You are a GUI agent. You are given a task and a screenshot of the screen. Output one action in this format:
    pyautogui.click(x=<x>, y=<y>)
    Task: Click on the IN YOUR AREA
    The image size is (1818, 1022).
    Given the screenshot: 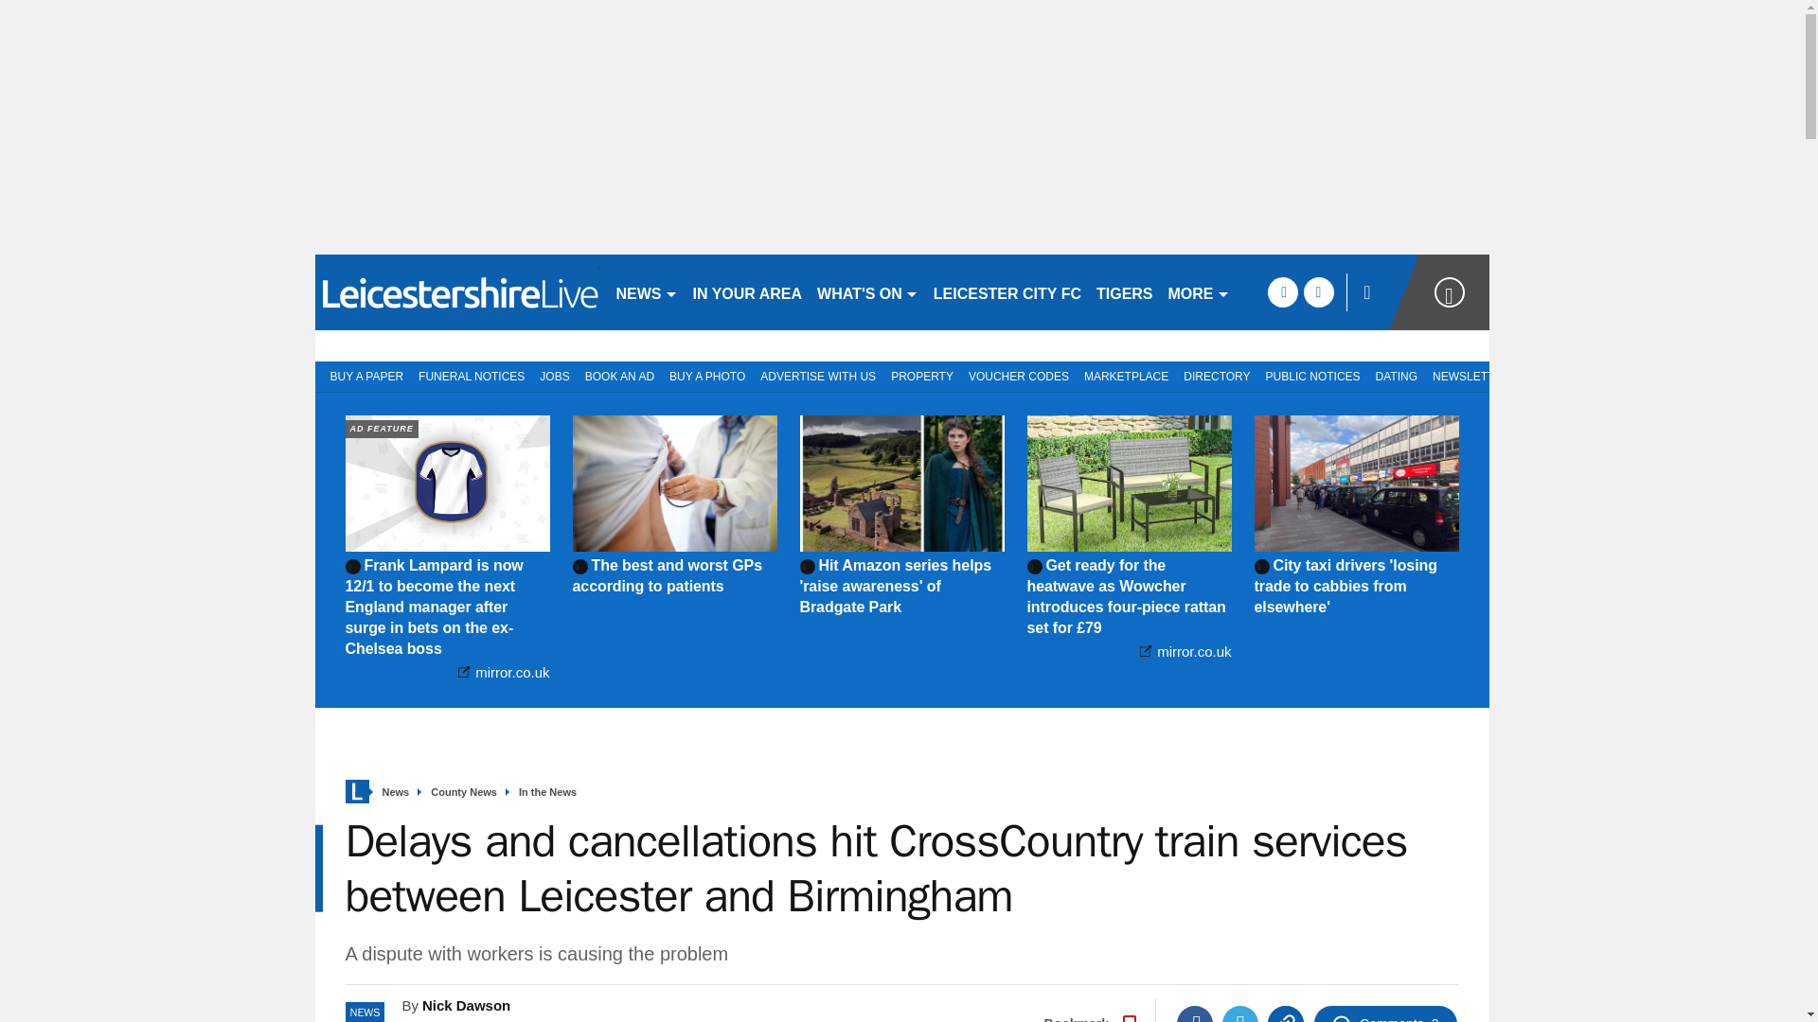 What is the action you would take?
    pyautogui.click(x=748, y=291)
    